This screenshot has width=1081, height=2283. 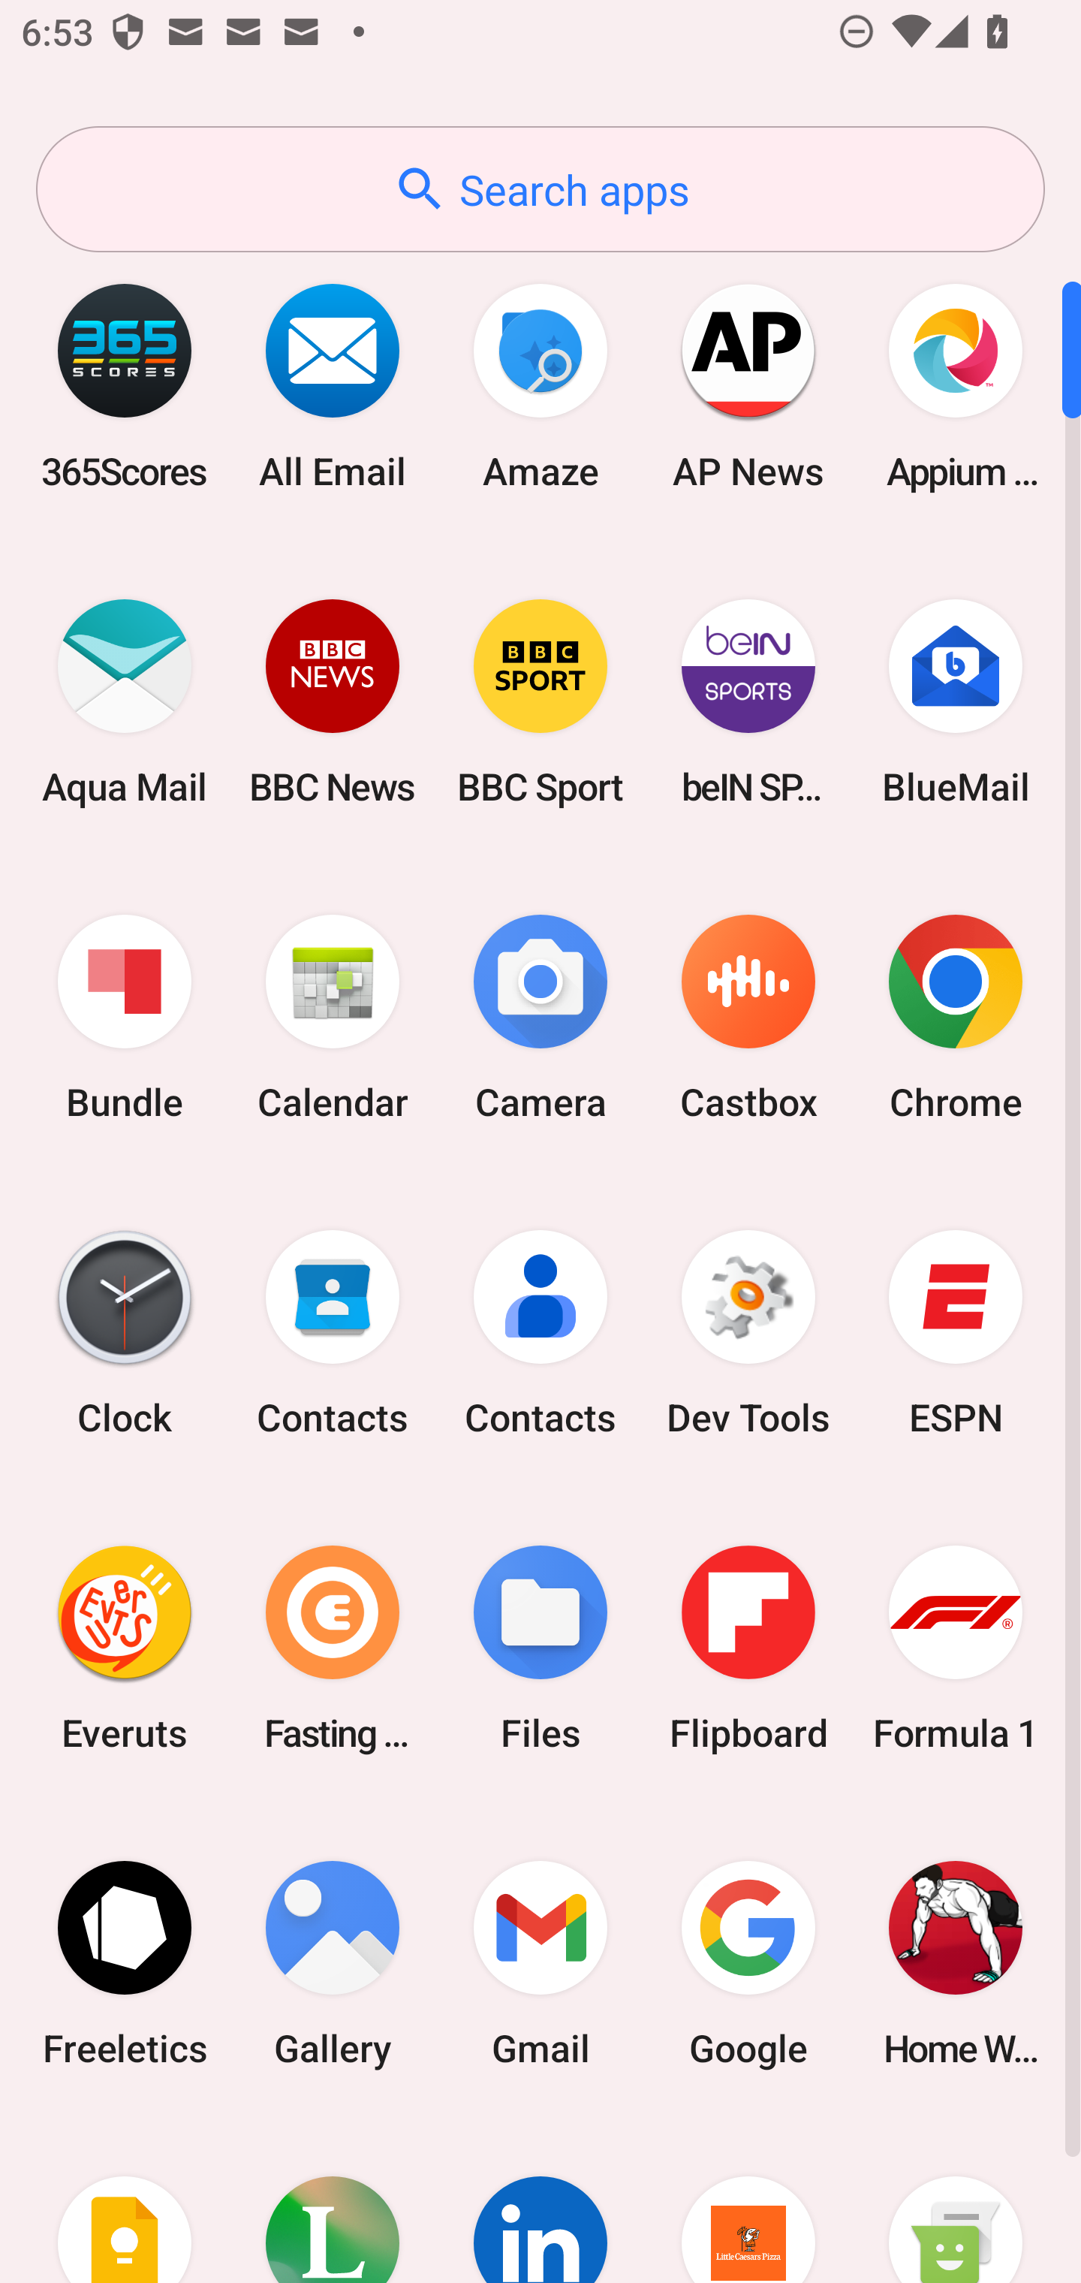 What do you see at coordinates (333, 1018) in the screenshot?
I see `Calendar` at bounding box center [333, 1018].